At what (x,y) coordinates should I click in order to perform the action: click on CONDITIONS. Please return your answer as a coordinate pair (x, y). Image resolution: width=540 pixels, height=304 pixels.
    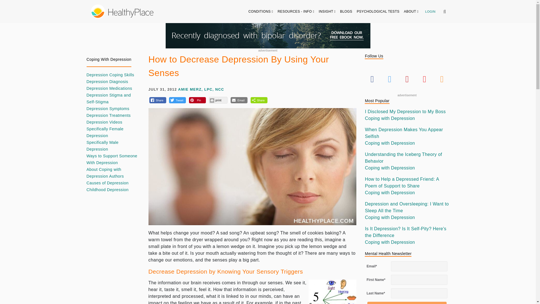
    Looking at the image, I should click on (261, 11).